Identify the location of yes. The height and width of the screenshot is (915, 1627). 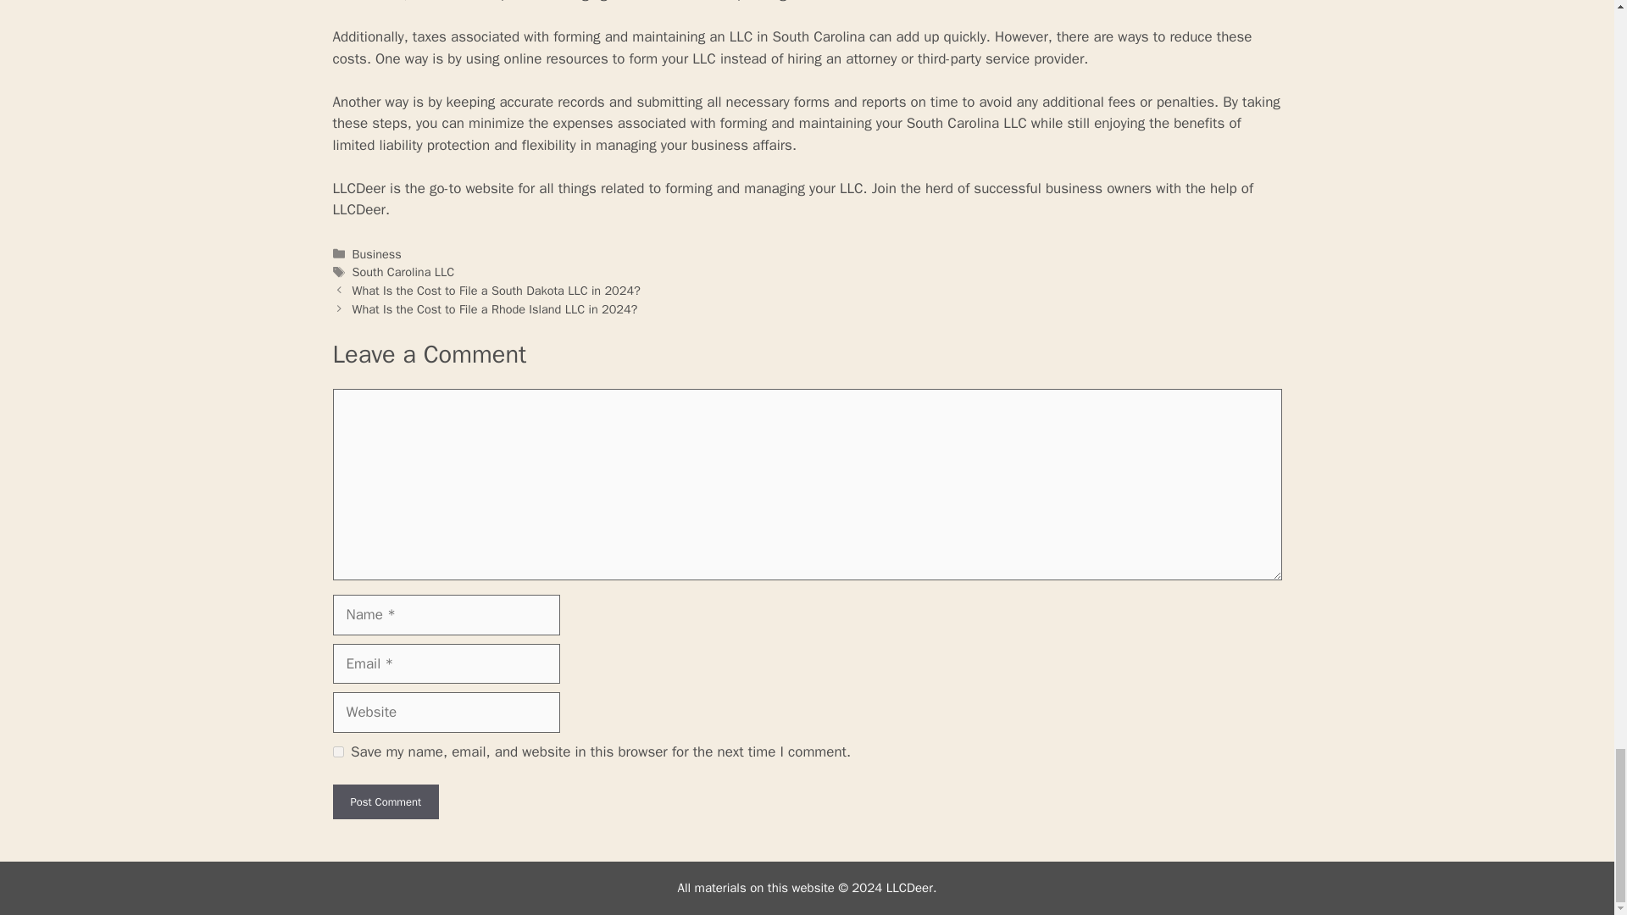
(337, 752).